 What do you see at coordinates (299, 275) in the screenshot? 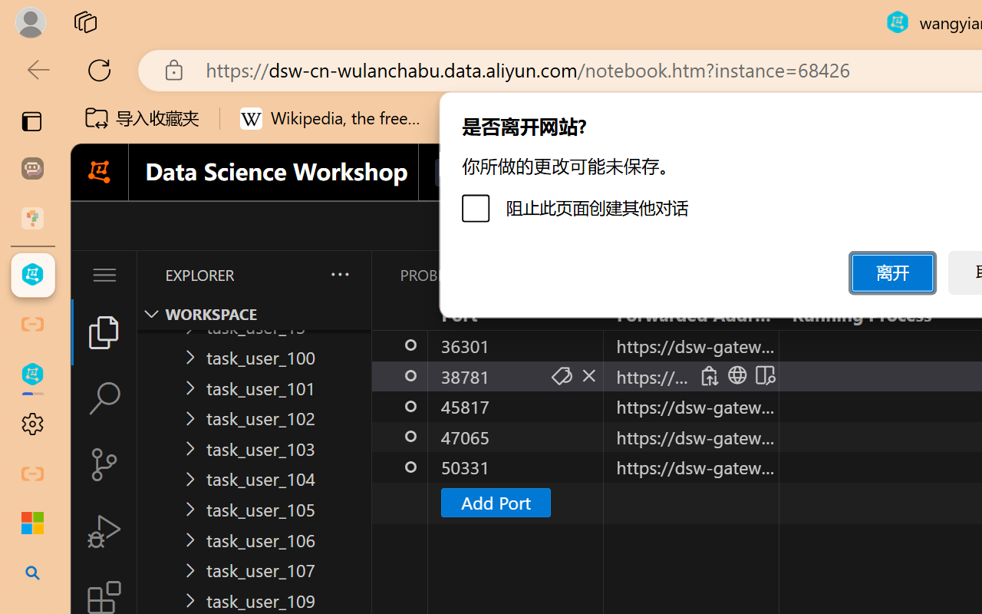
I see `Explorer actions` at bounding box center [299, 275].